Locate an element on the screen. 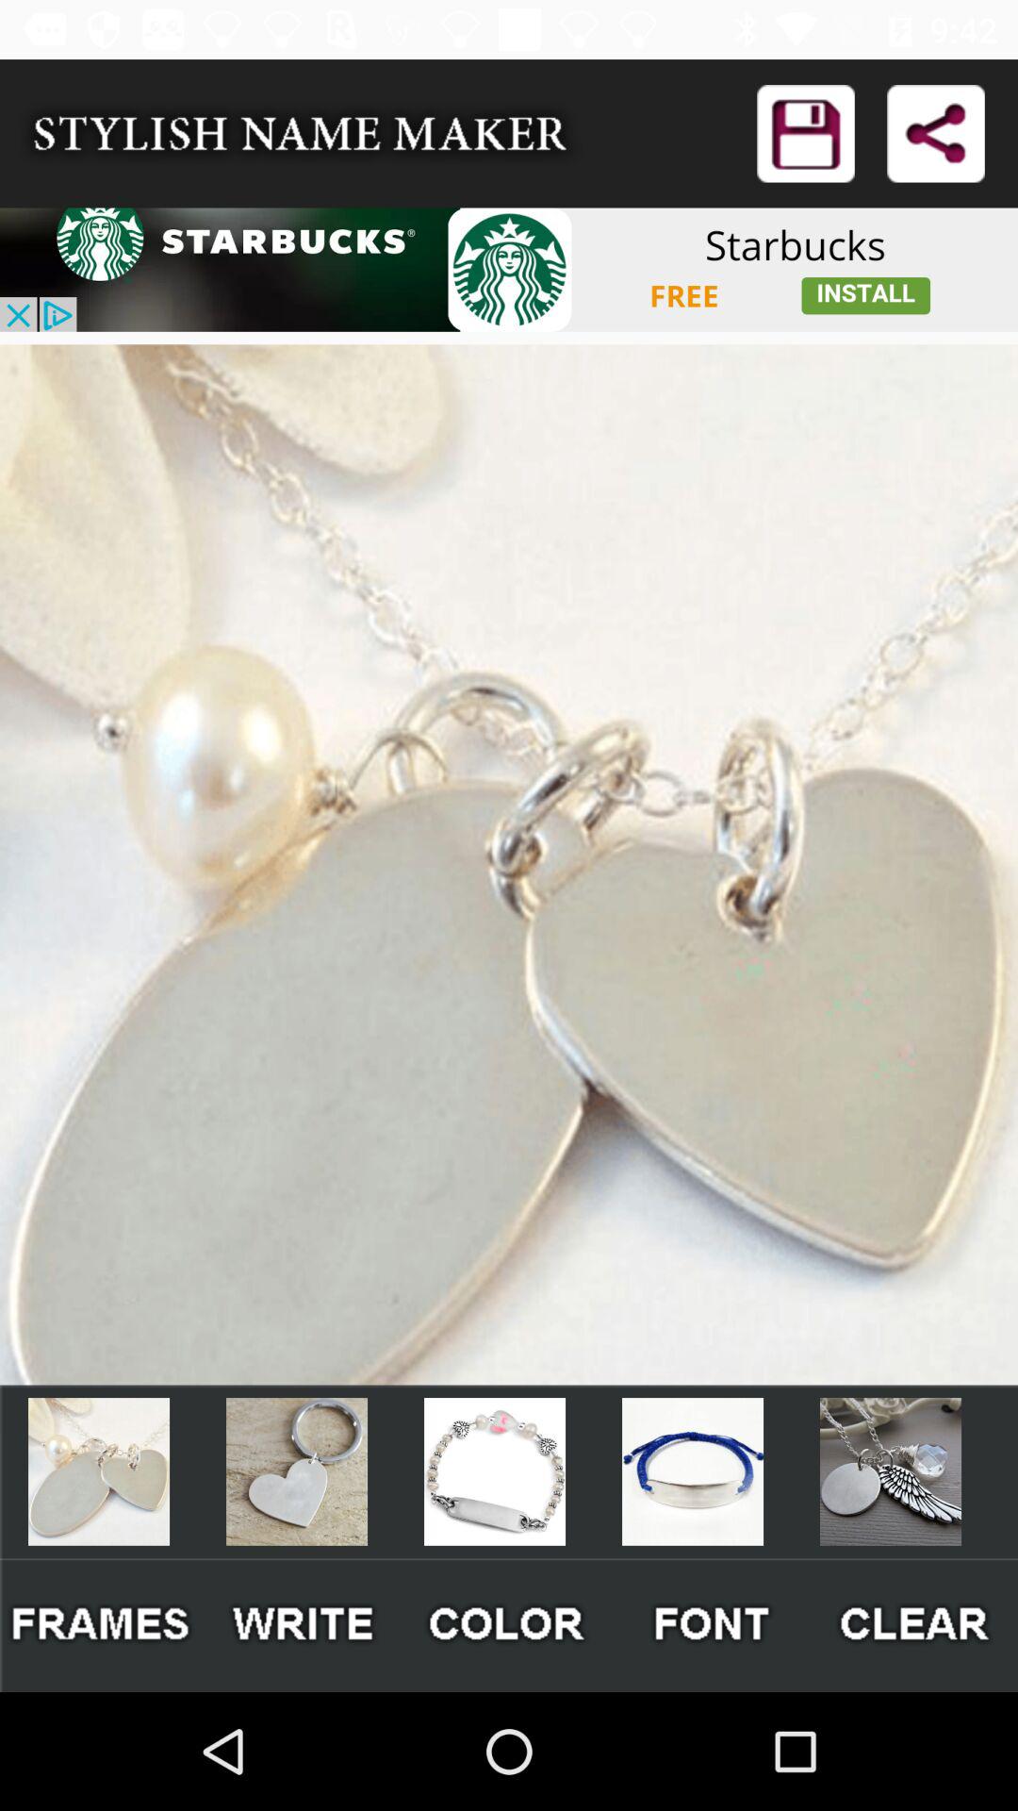 The width and height of the screenshot is (1018, 1811). clear style is located at coordinates (916, 1624).